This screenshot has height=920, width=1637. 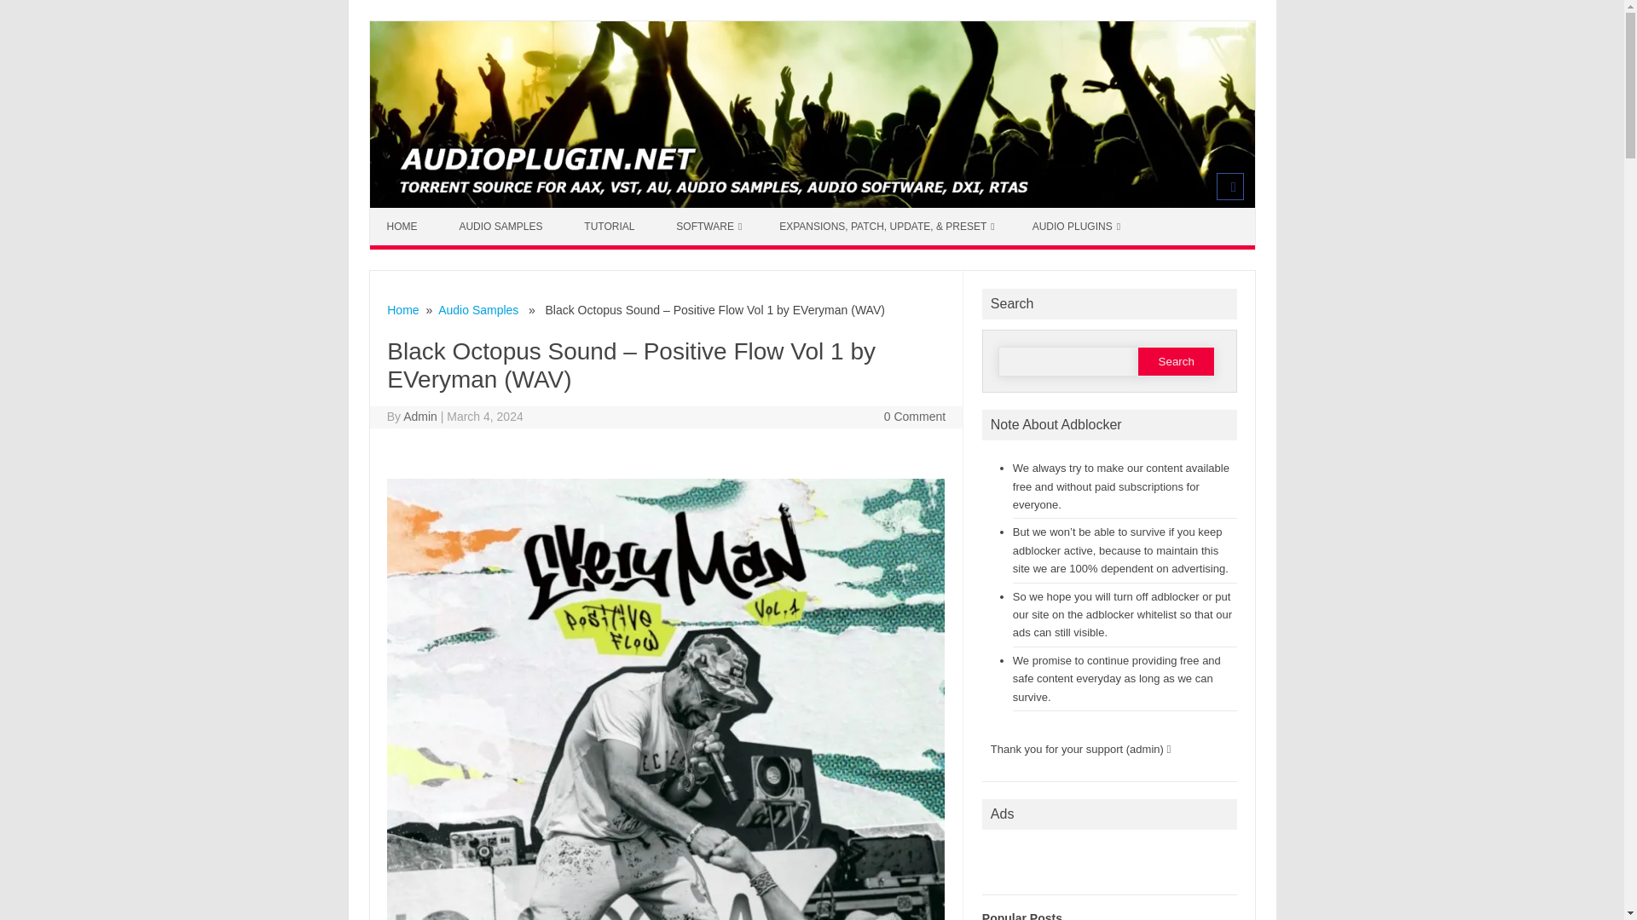 I want to click on 0 Comment, so click(x=914, y=416).